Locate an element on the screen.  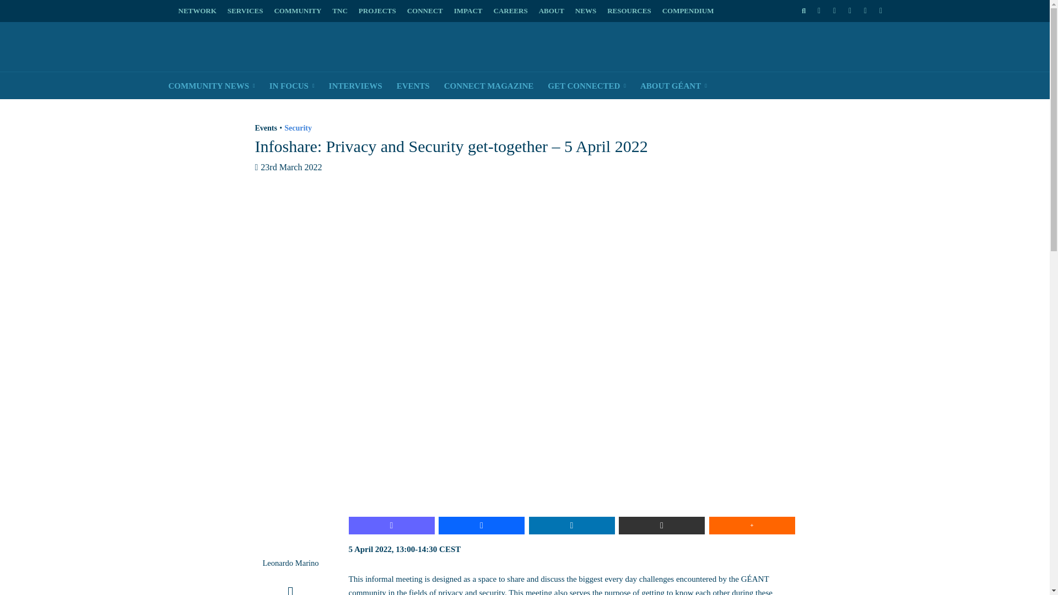
GET CONNECTED is located at coordinates (586, 86).